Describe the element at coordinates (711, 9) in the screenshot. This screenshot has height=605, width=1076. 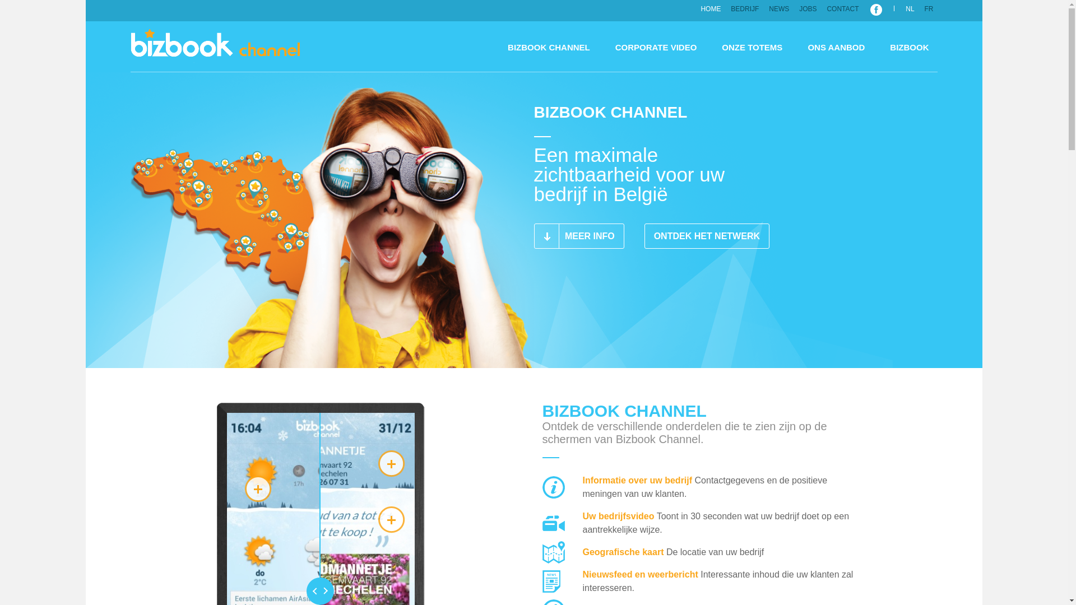
I see `HOME` at that location.